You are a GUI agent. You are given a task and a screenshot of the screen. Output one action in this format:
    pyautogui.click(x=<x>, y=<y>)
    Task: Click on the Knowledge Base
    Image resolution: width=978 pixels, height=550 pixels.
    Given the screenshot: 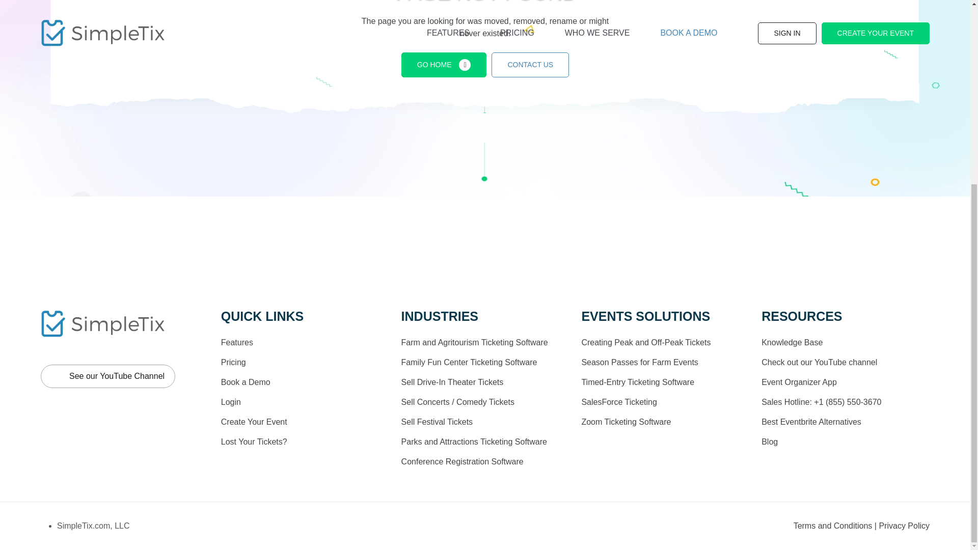 What is the action you would take?
    pyautogui.click(x=792, y=342)
    